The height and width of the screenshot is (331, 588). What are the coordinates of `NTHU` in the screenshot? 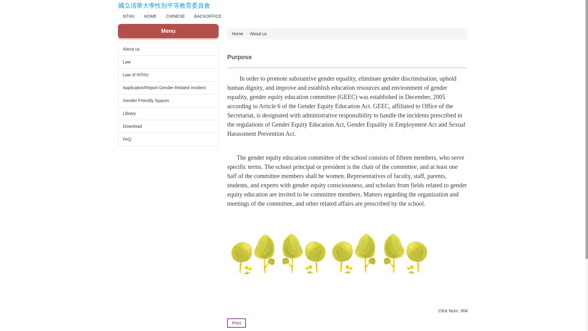 It's located at (129, 16).